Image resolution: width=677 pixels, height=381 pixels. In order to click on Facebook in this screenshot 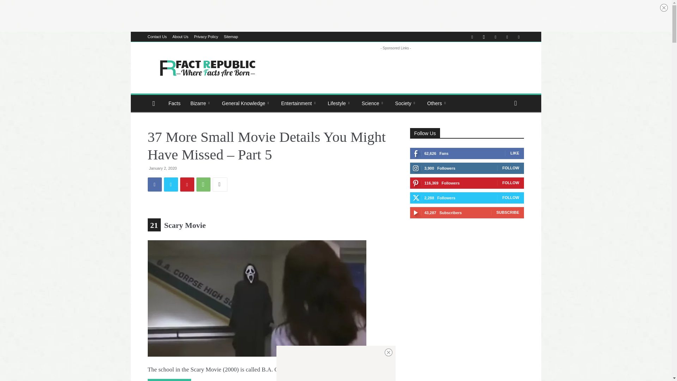, I will do `click(154, 185)`.